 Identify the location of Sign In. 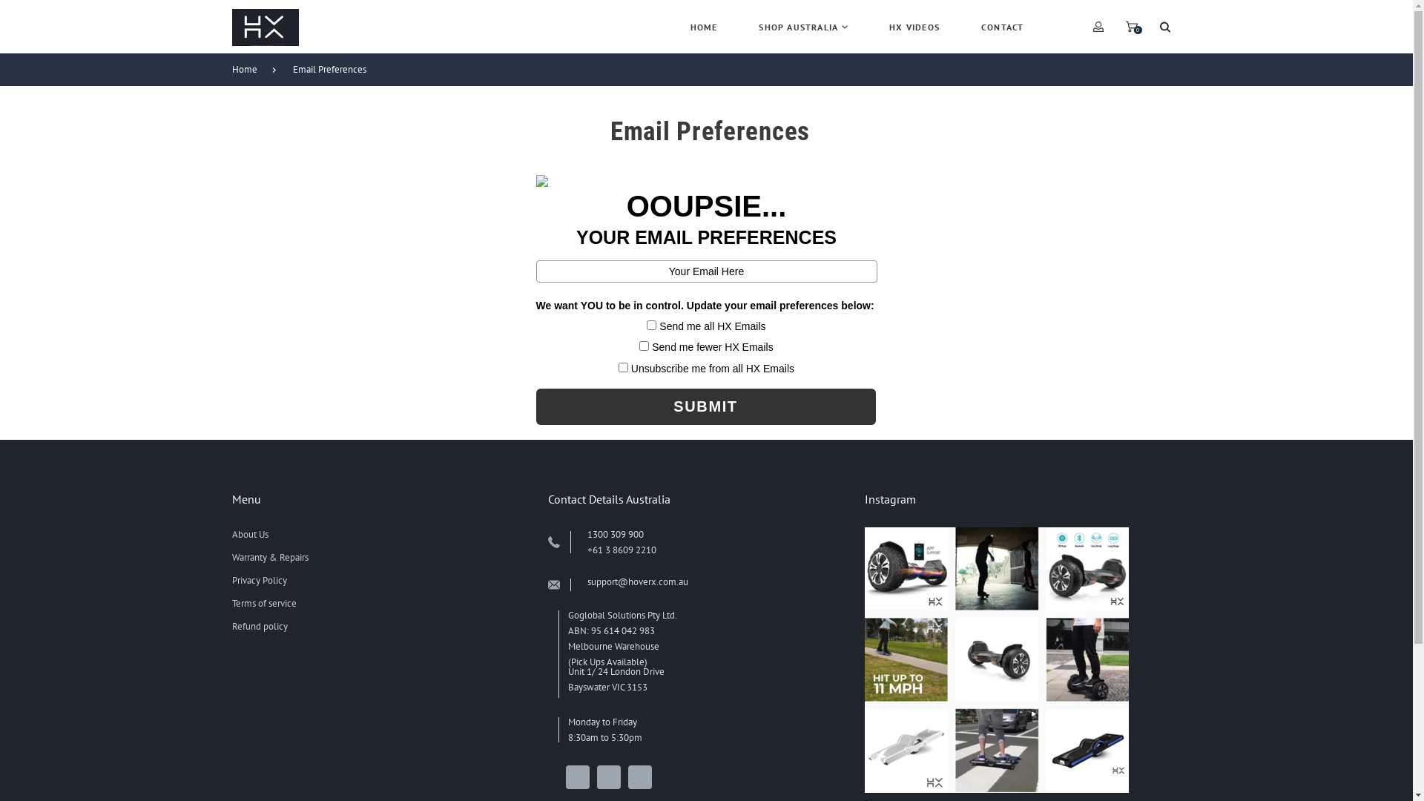
(989, 217).